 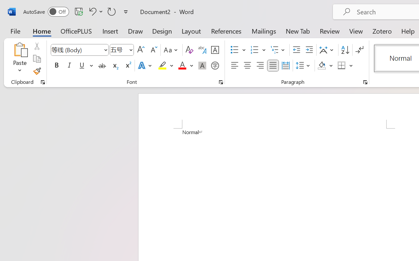 I want to click on Screen Recording, so click(x=95, y=37).